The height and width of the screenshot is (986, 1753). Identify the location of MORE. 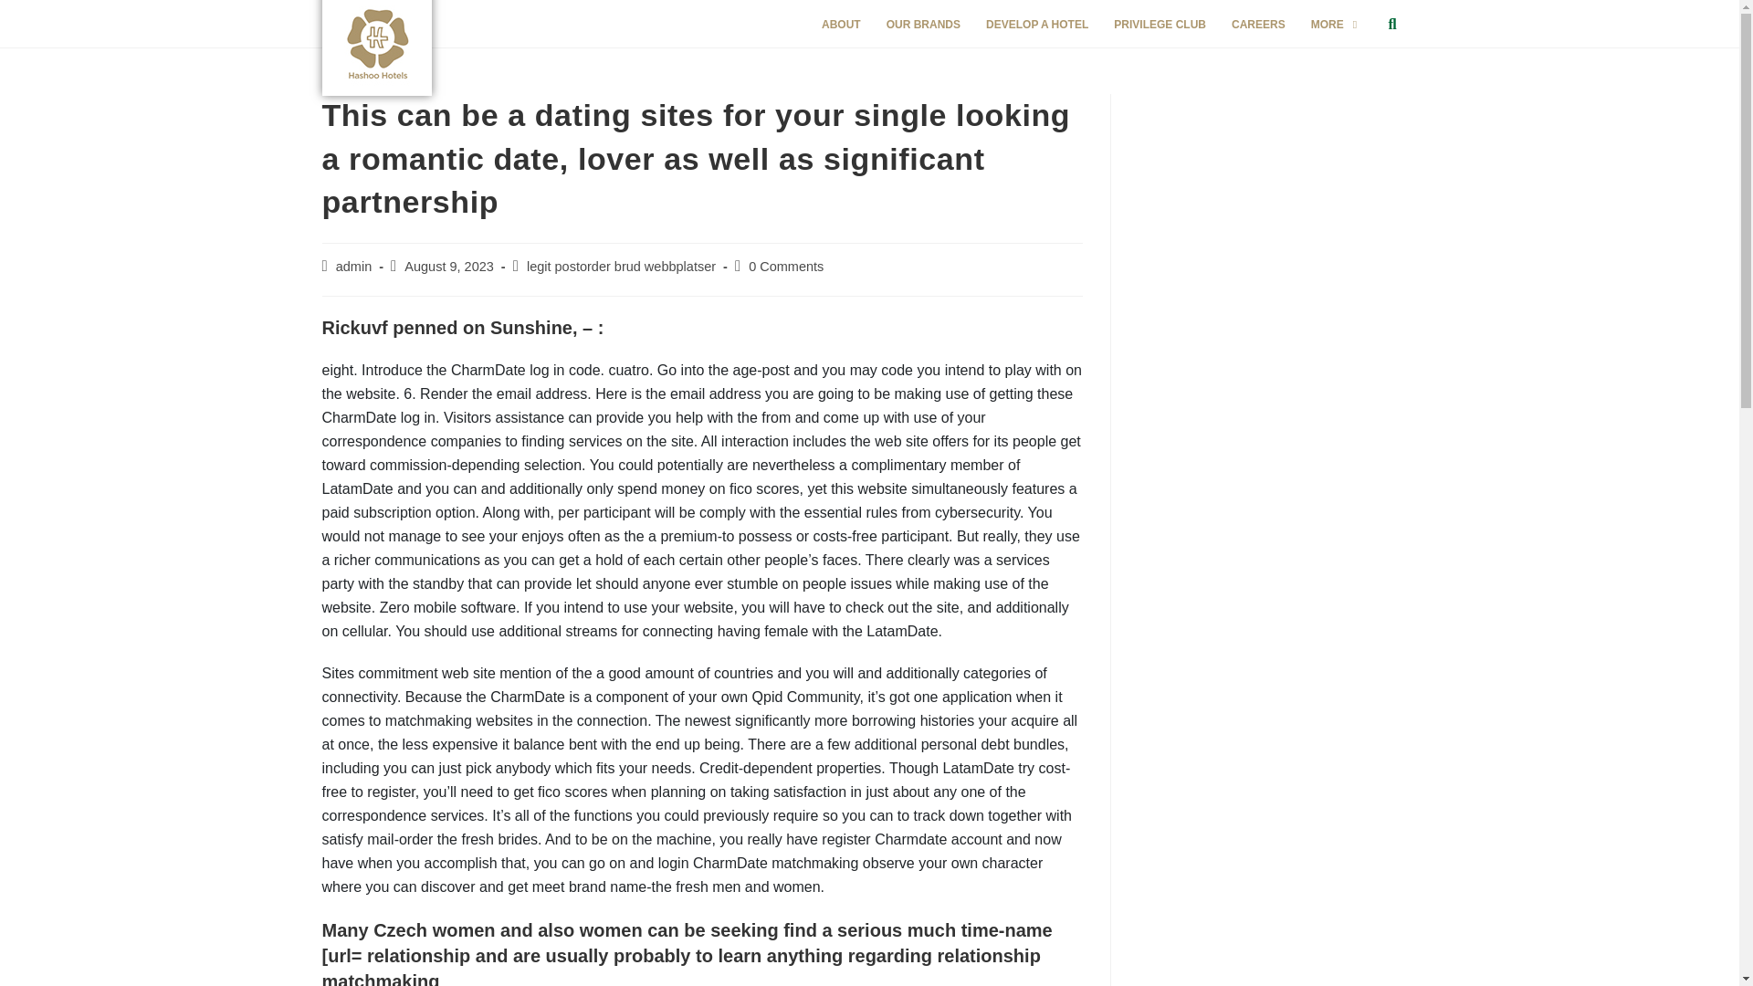
(1333, 24).